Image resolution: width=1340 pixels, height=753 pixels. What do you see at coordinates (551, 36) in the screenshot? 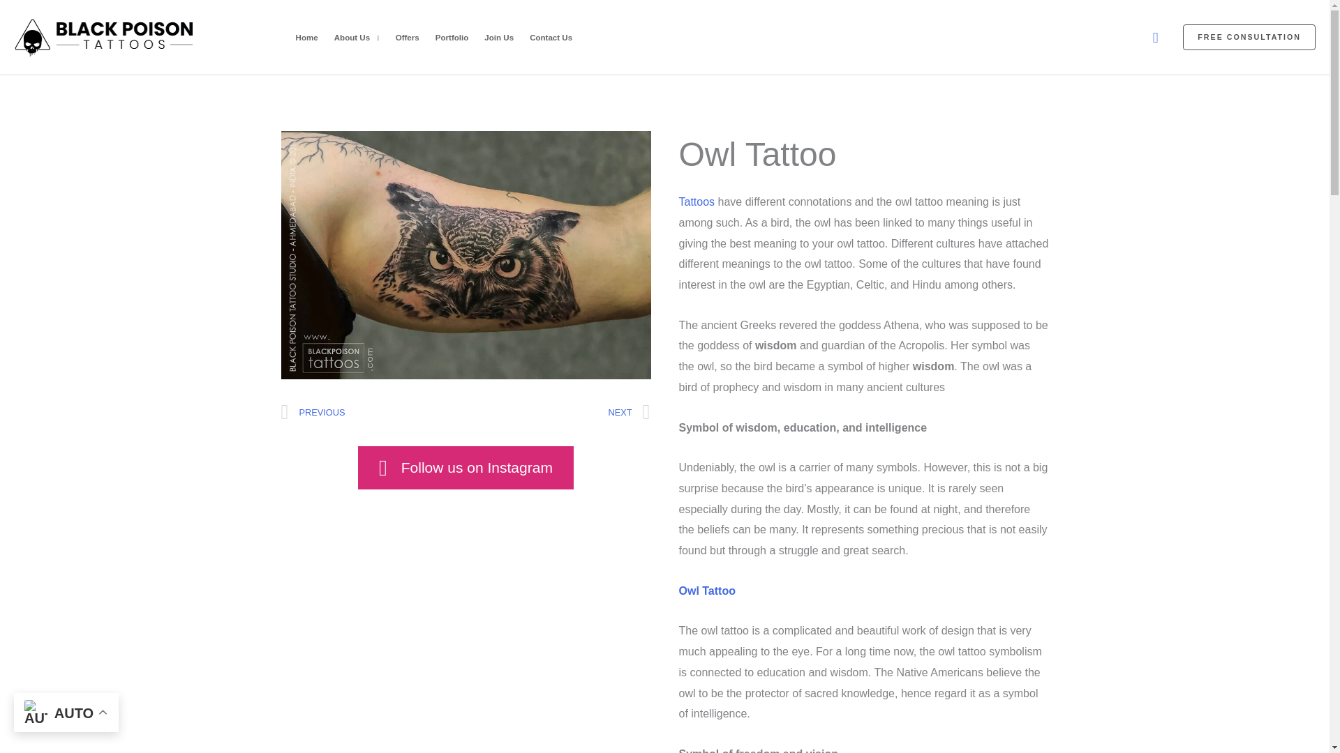
I see `Contact Us` at bounding box center [551, 36].